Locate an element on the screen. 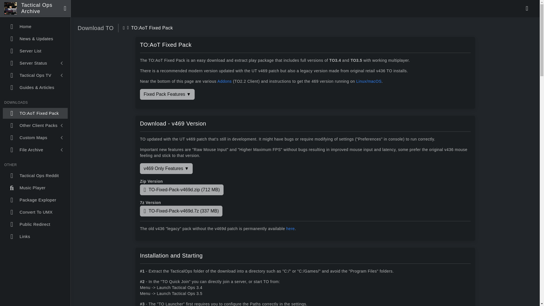 This screenshot has width=544, height=306. TO:AoT Fixed Pack is located at coordinates (35, 113).